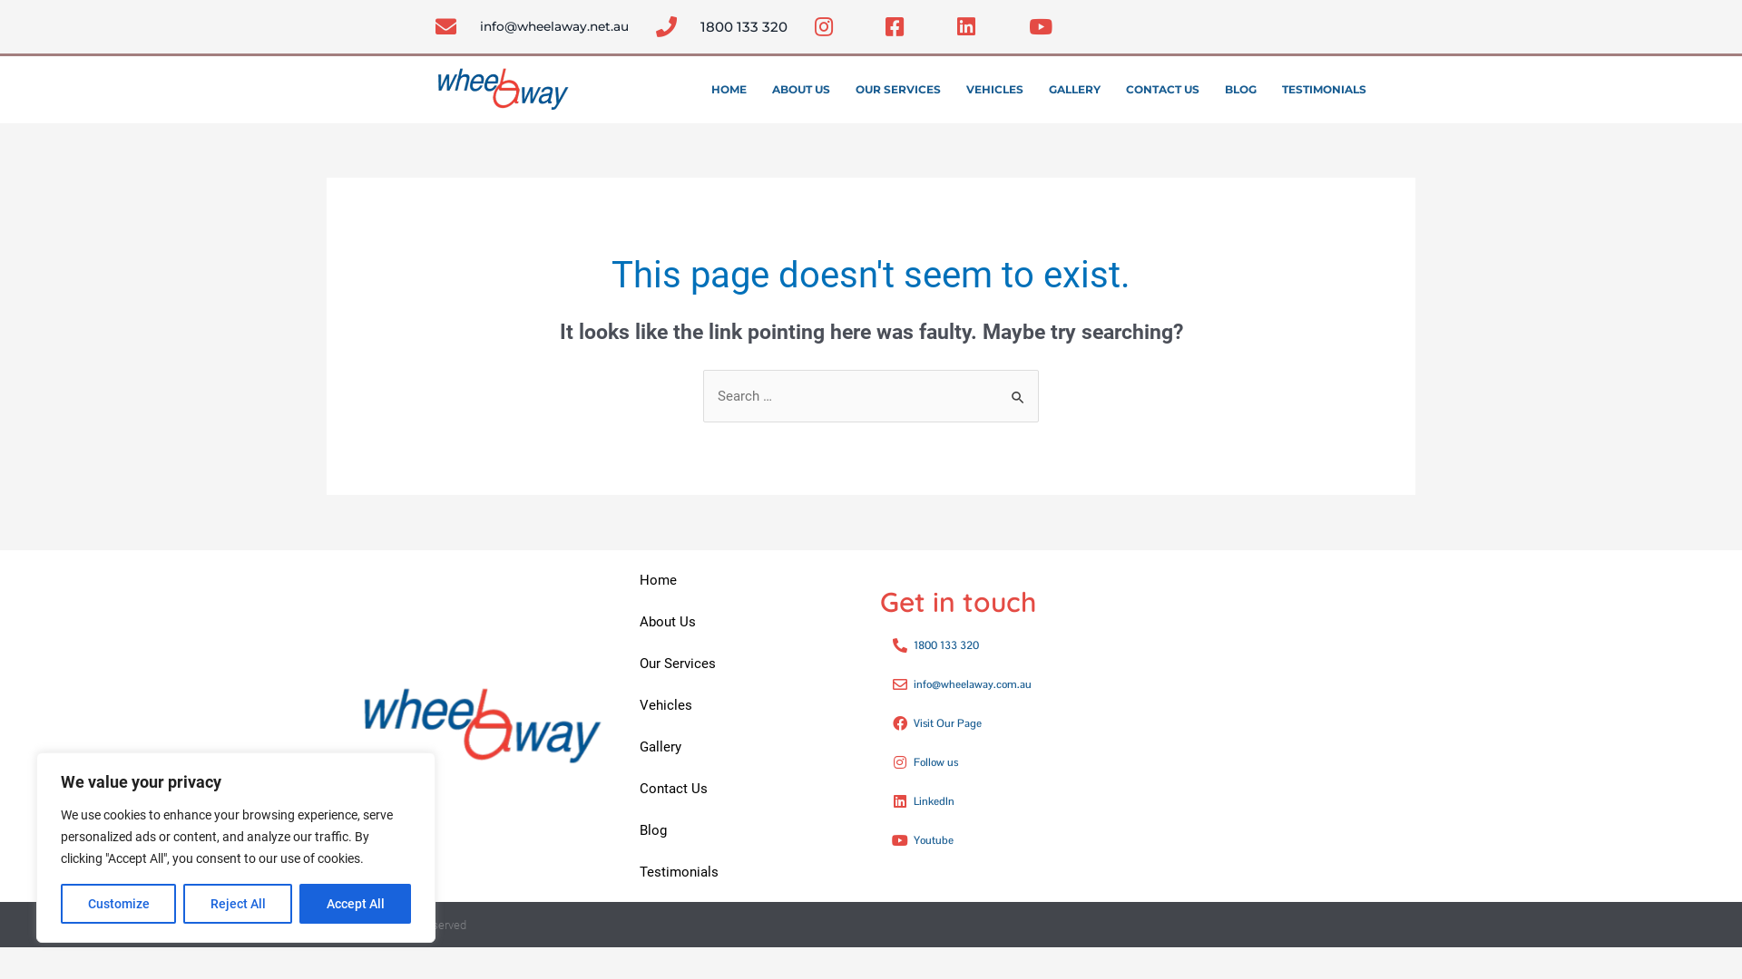  Describe the element at coordinates (1337, 925) in the screenshot. I see `Pinterest` at that location.